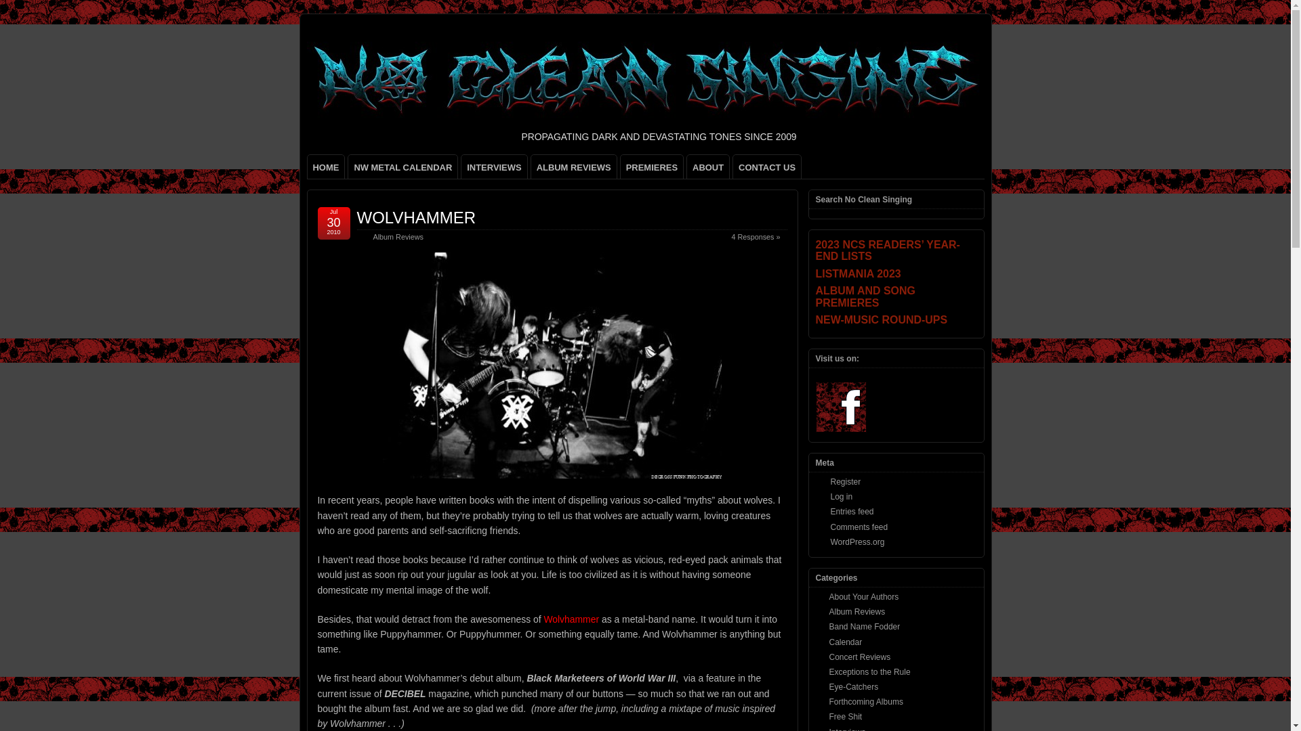 This screenshot has height=731, width=1301. What do you see at coordinates (896, 273) in the screenshot?
I see `LISTMANIA 2023` at bounding box center [896, 273].